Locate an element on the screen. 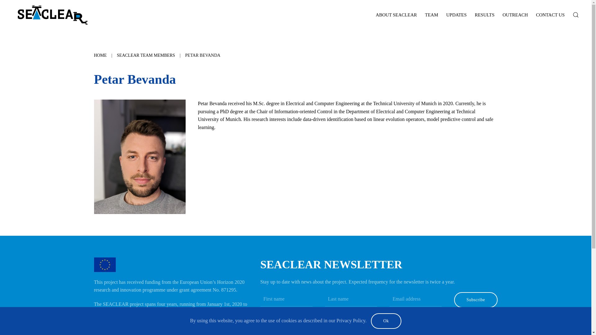 The image size is (596, 335). UPDATES is located at coordinates (456, 15).